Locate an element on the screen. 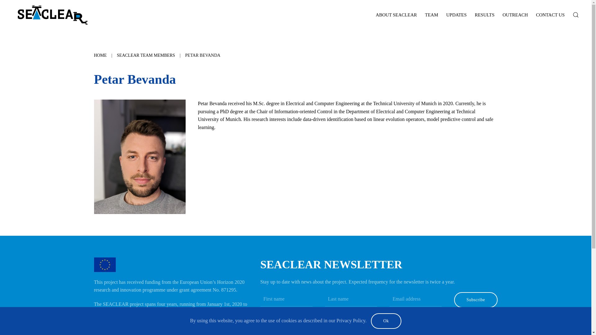 The image size is (596, 335). UPDATES is located at coordinates (456, 15).